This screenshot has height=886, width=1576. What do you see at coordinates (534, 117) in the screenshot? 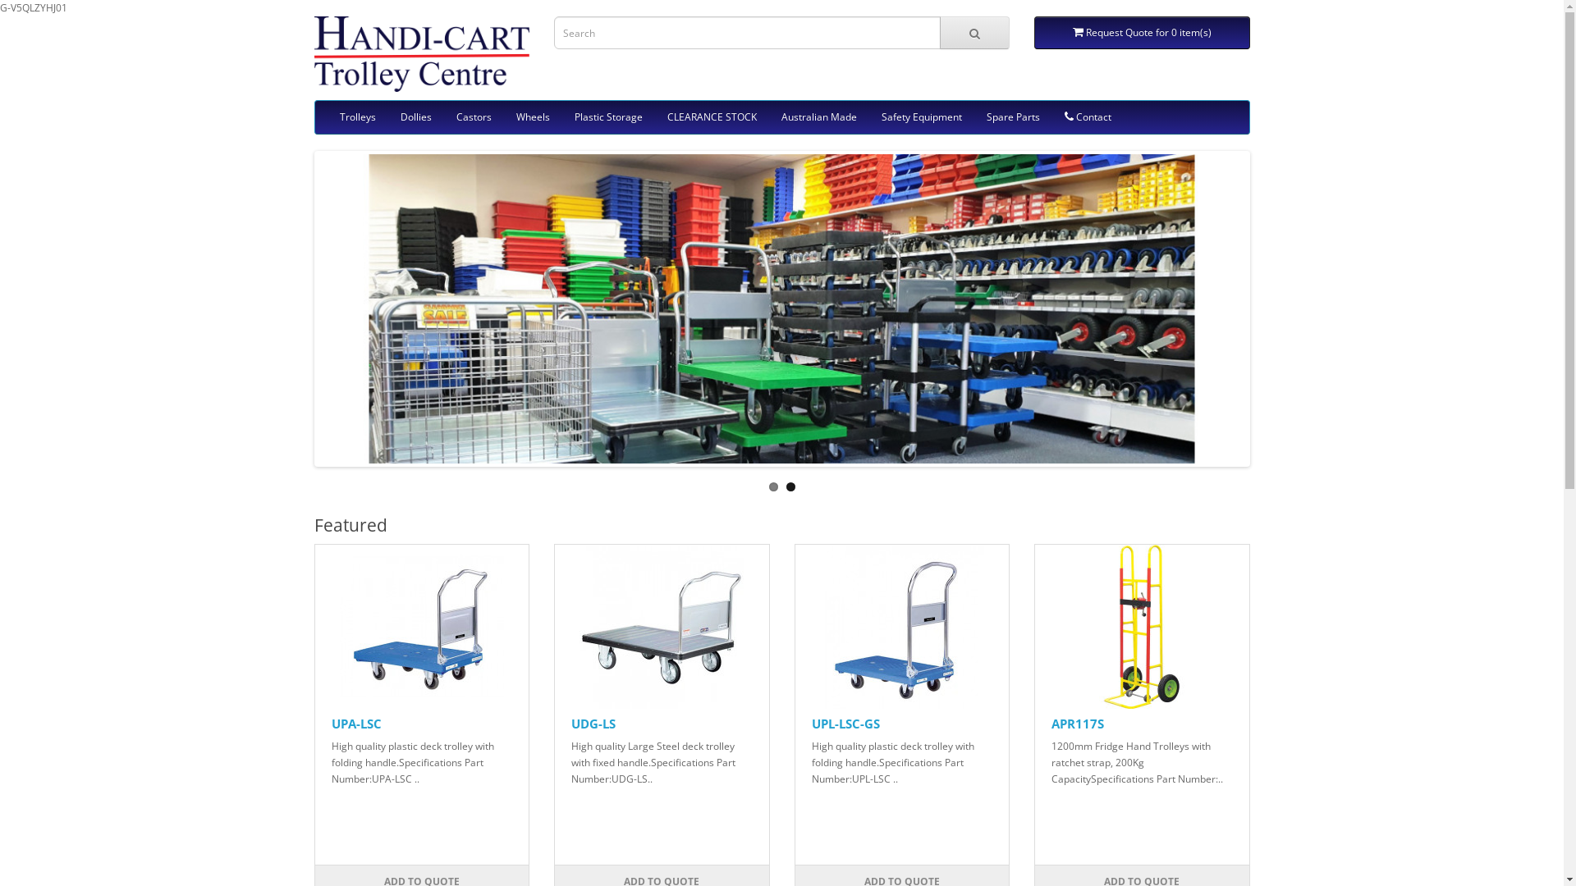
I see `Wheels` at bounding box center [534, 117].